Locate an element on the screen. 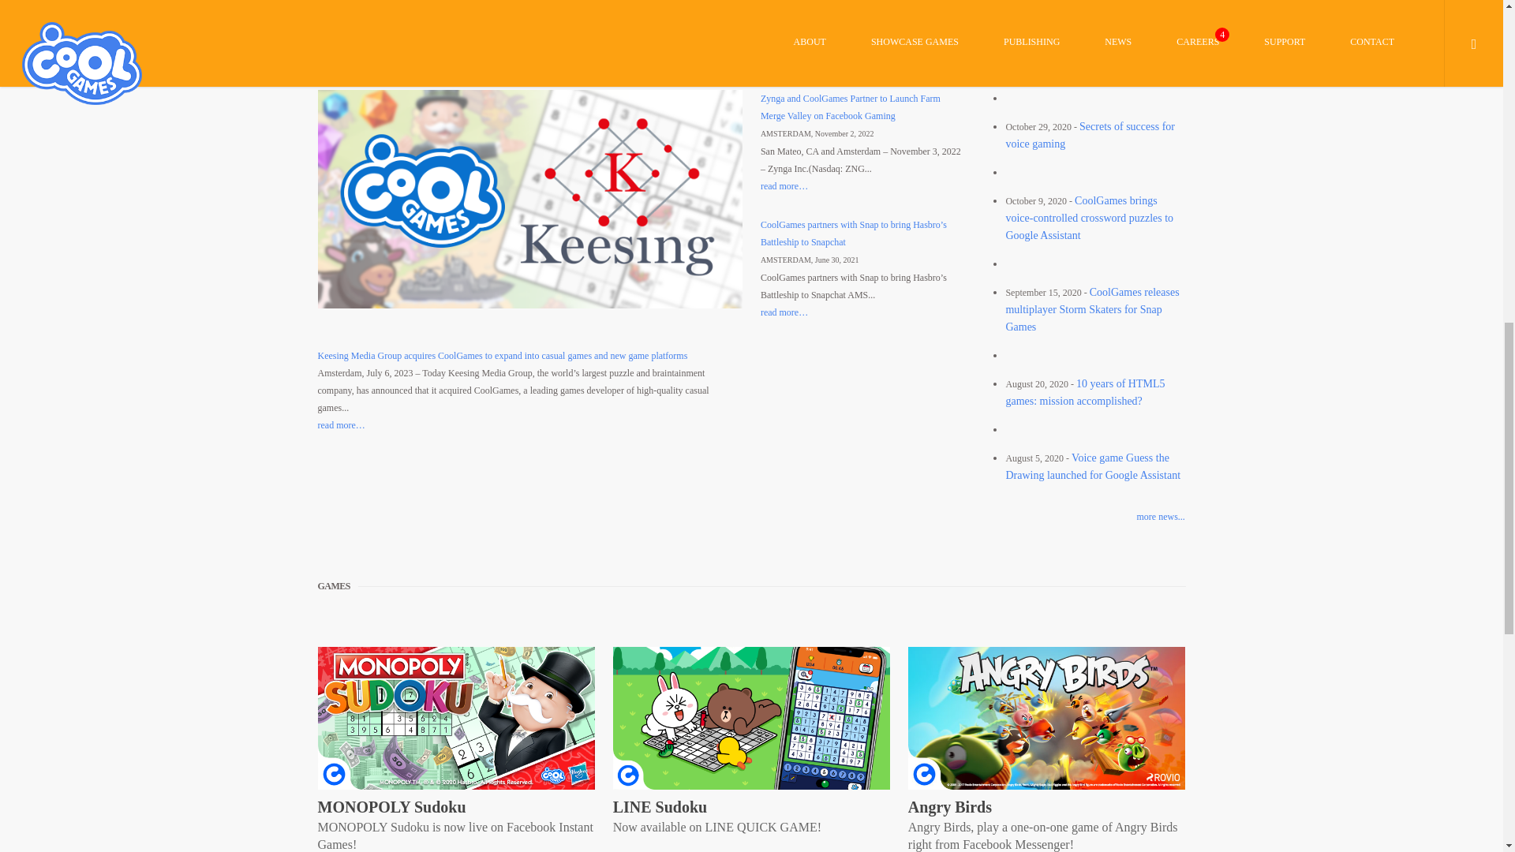 This screenshot has height=852, width=1515. more news... is located at coordinates (1083, 516).